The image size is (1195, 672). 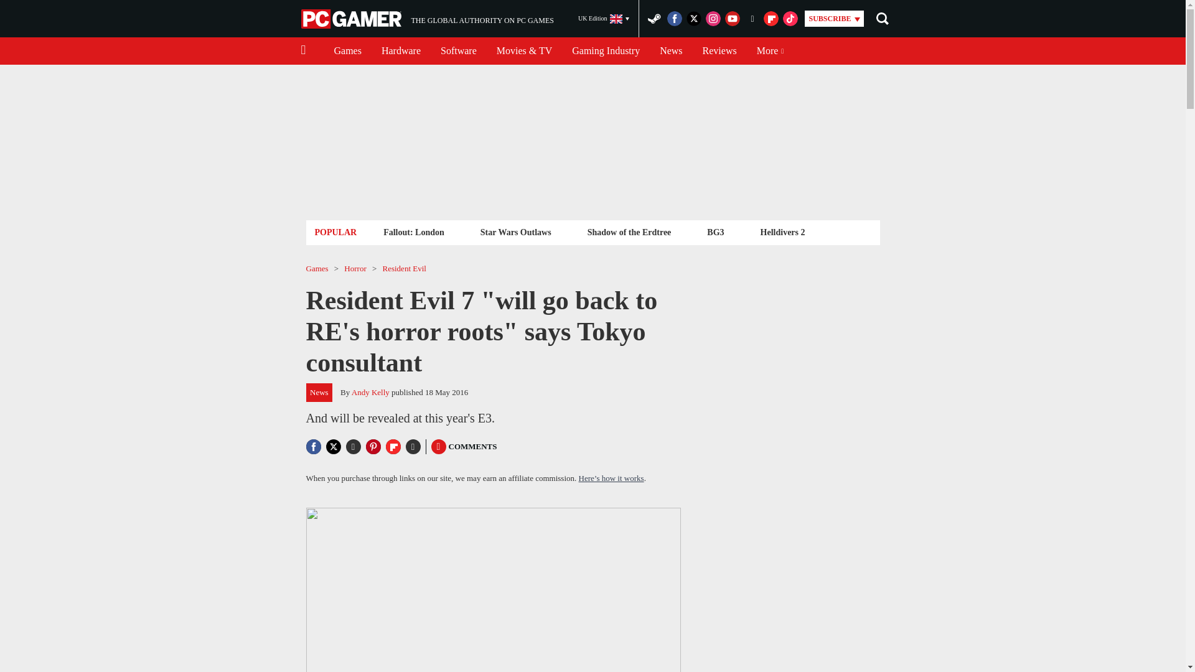 What do you see at coordinates (719, 51) in the screenshot?
I see `Reviews` at bounding box center [719, 51].